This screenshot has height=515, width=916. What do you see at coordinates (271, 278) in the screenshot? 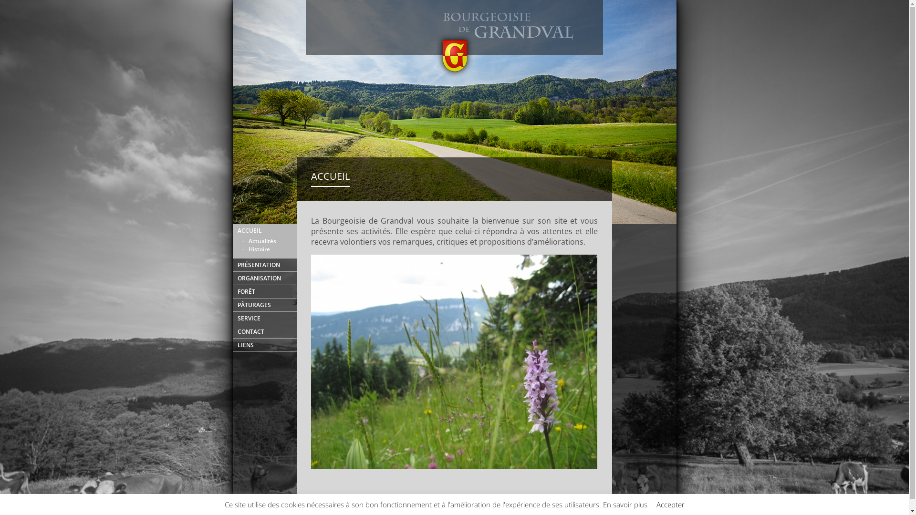
I see `ORGANISATION` at bounding box center [271, 278].